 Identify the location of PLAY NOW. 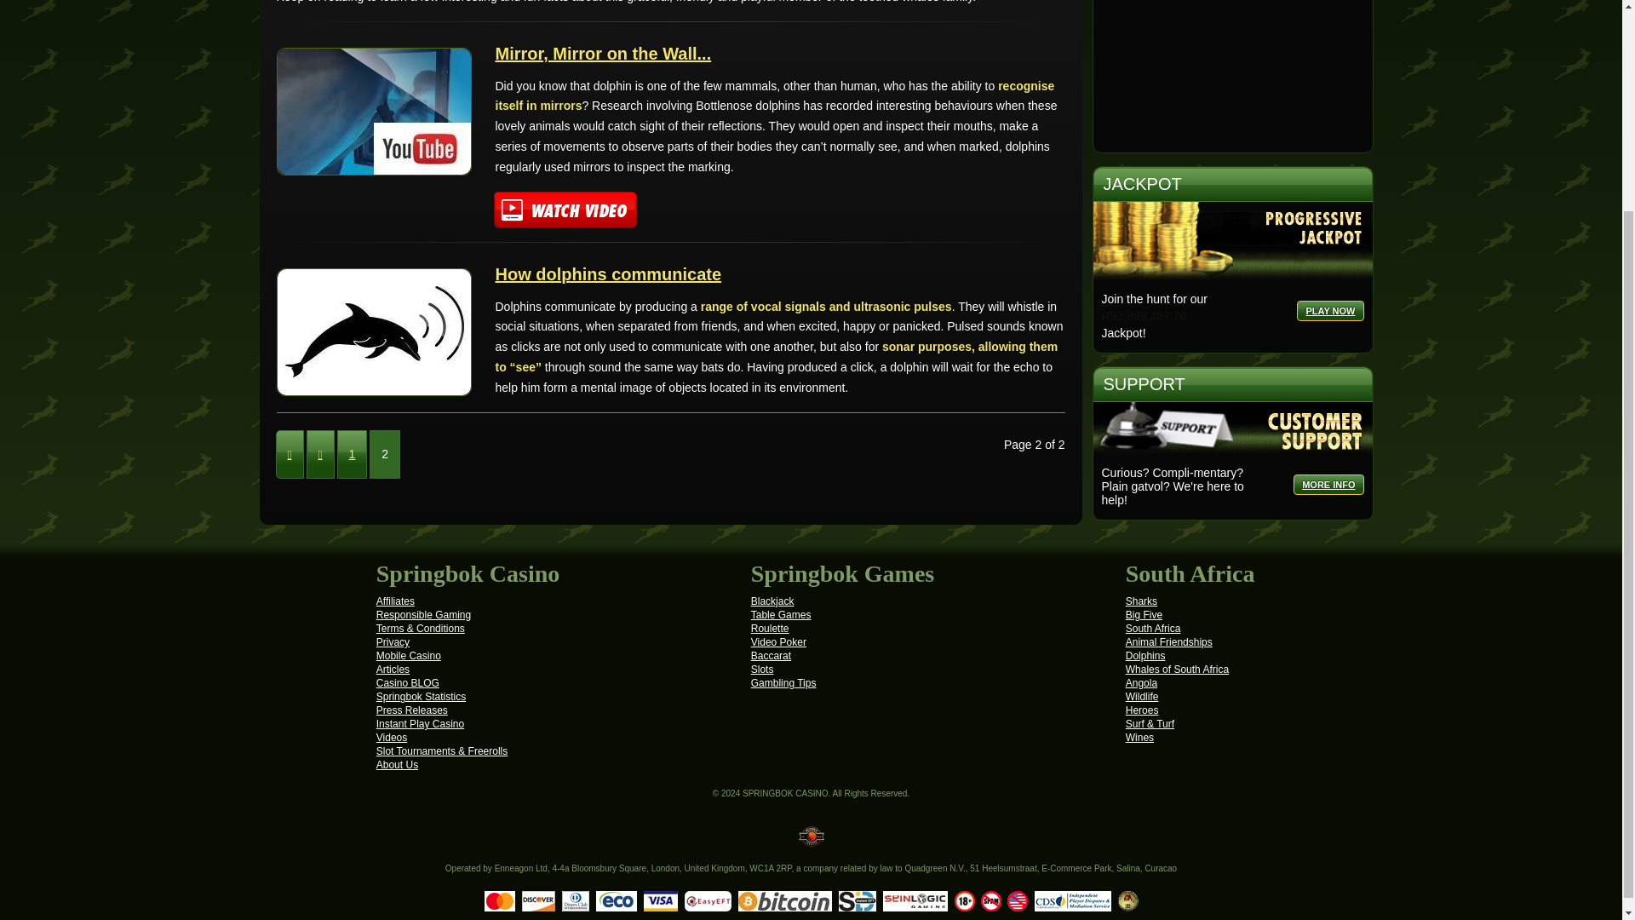
(1330, 310).